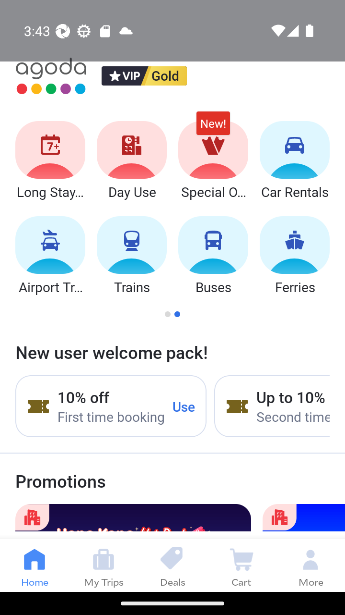 The width and height of the screenshot is (345, 615). I want to click on Cart, so click(241, 565).